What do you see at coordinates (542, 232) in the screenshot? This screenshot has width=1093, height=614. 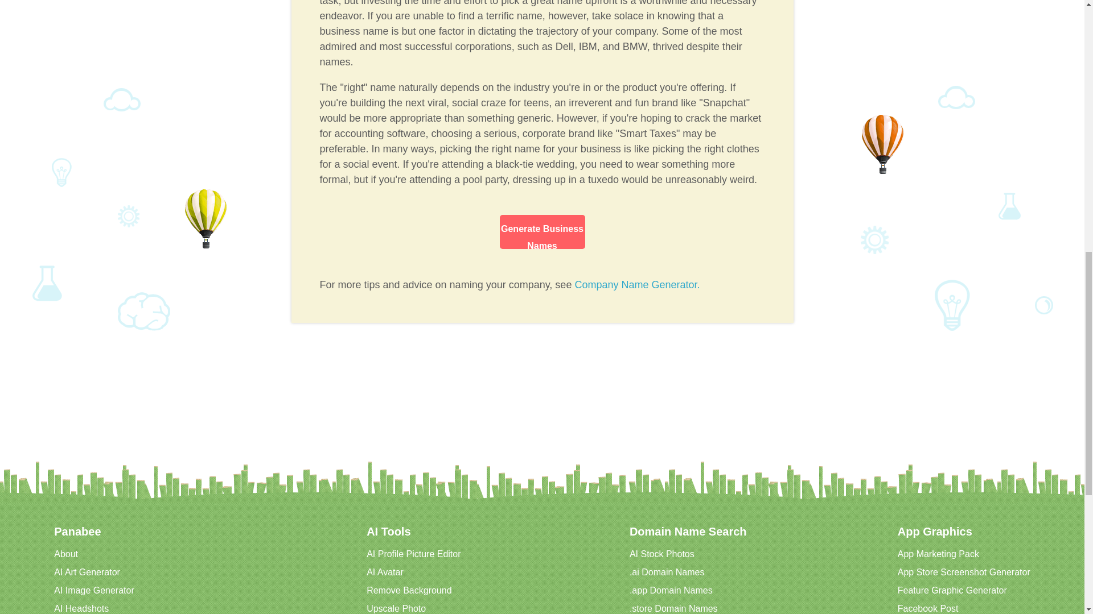 I see `Generate Business Names` at bounding box center [542, 232].